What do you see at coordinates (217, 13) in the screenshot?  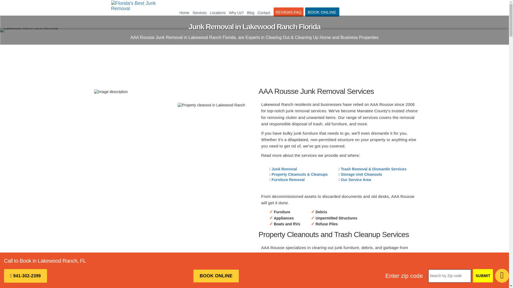 I see `Locations` at bounding box center [217, 13].